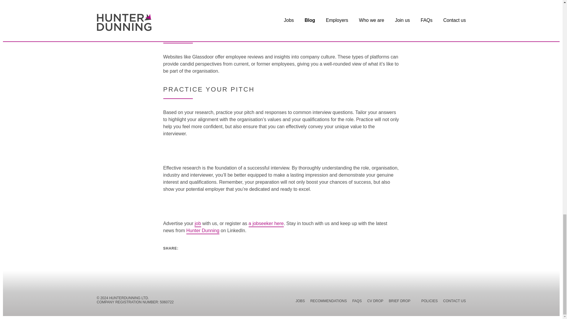  Describe the element at coordinates (455, 302) in the screenshot. I see `CONTACT US` at that location.